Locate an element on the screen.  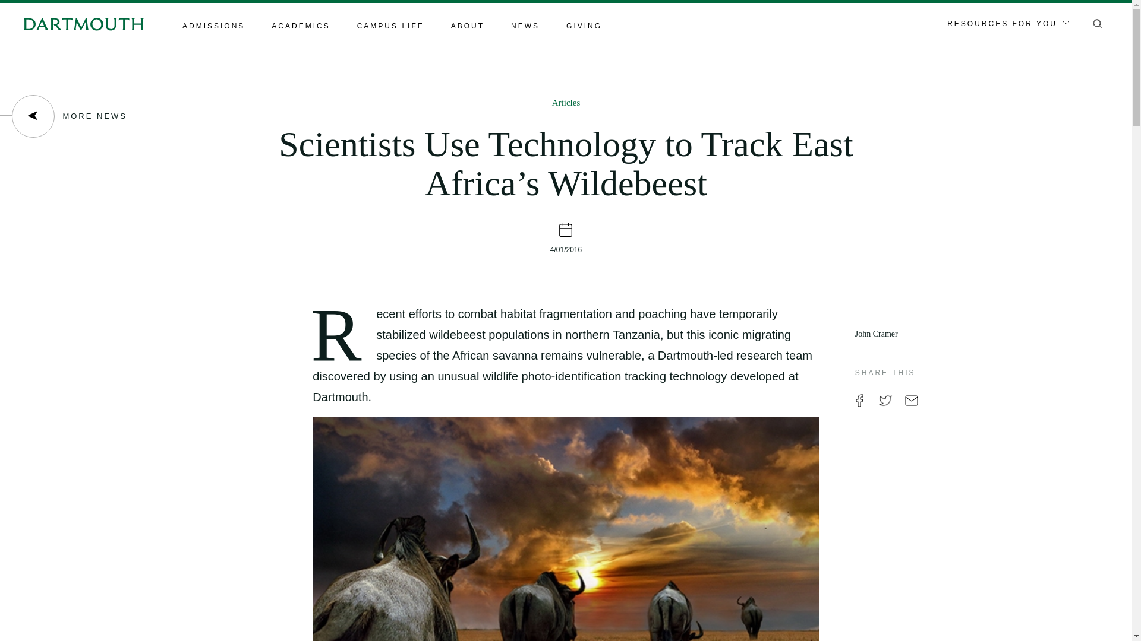
ADMISSIONS is located at coordinates (214, 27).